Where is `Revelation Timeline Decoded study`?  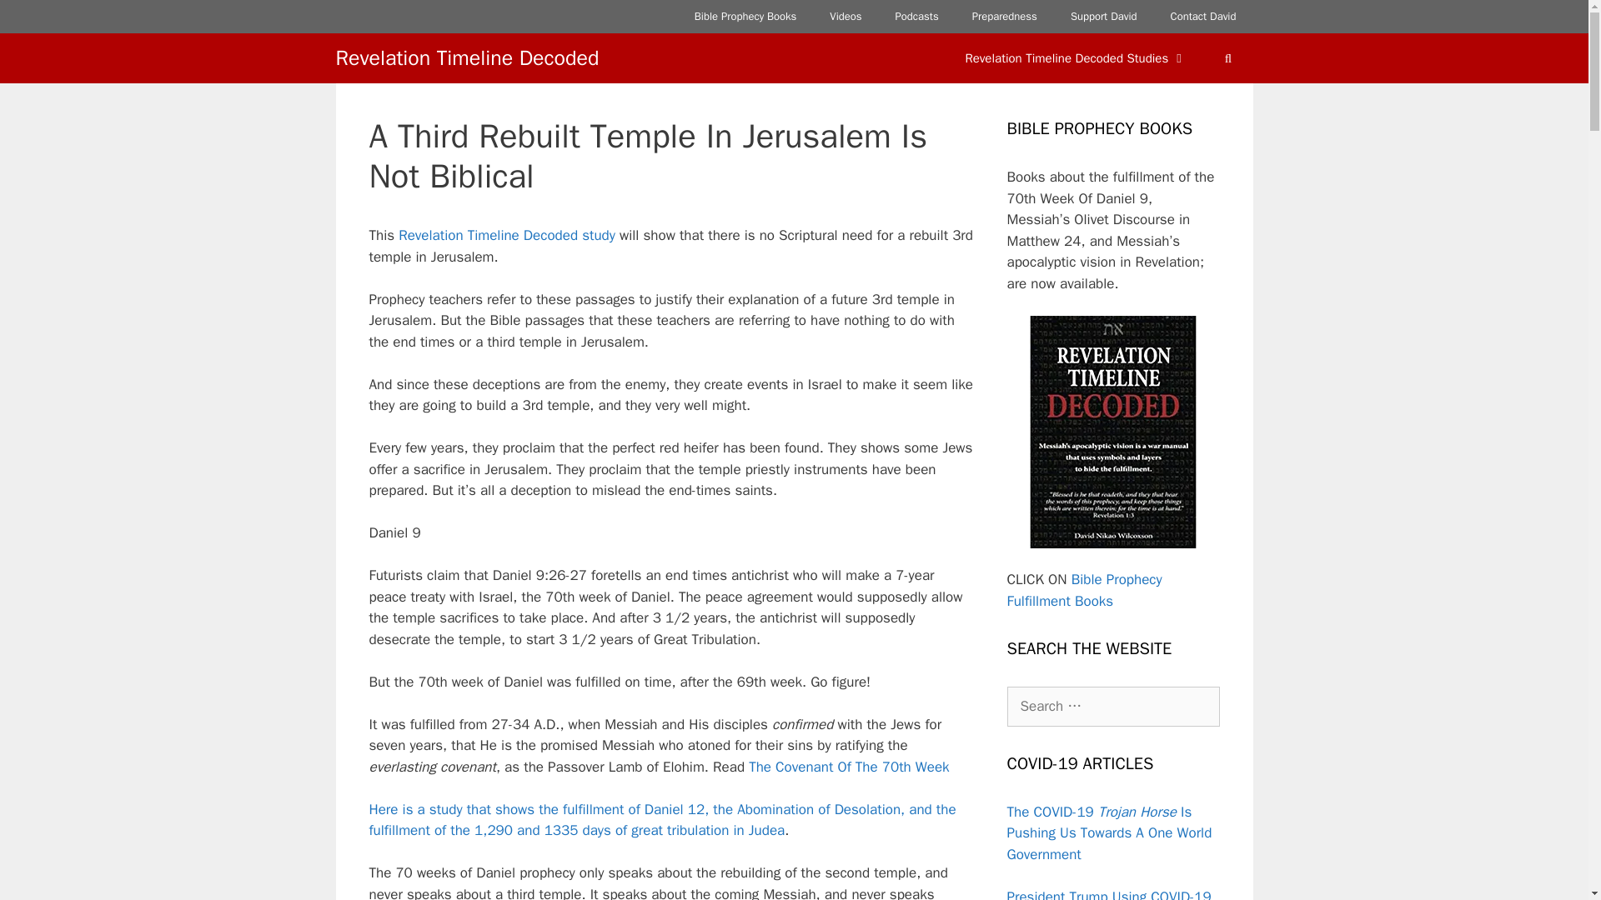 Revelation Timeline Decoded study is located at coordinates (507, 235).